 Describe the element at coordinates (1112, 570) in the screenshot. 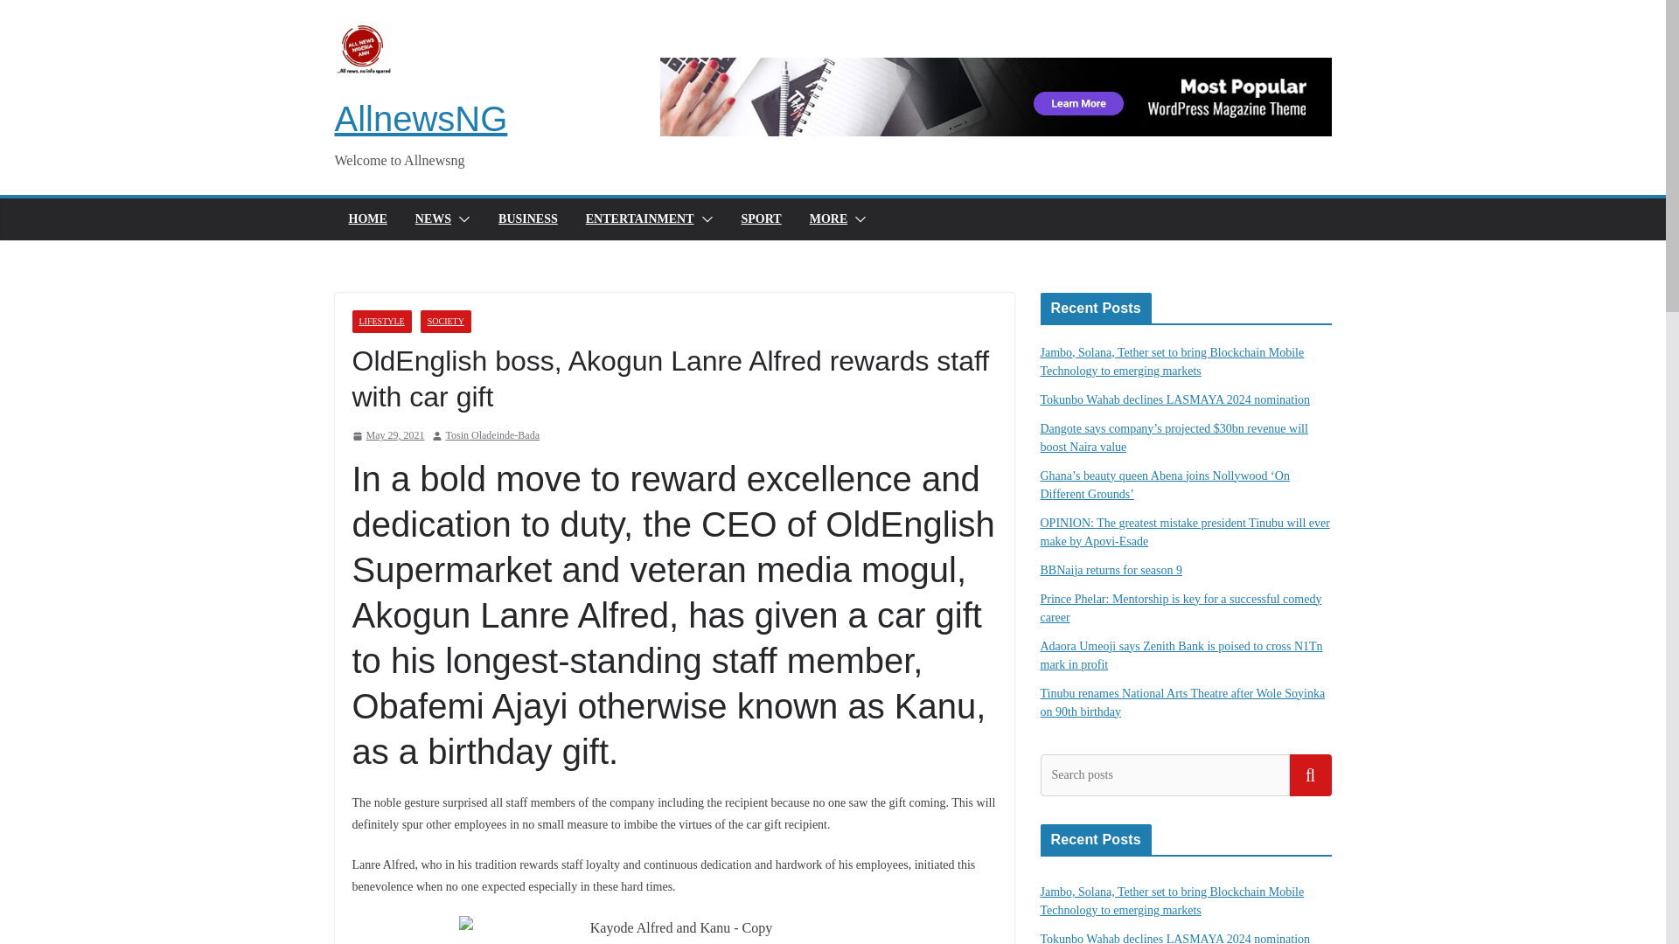

I see `BBNaija returns for season 9` at that location.